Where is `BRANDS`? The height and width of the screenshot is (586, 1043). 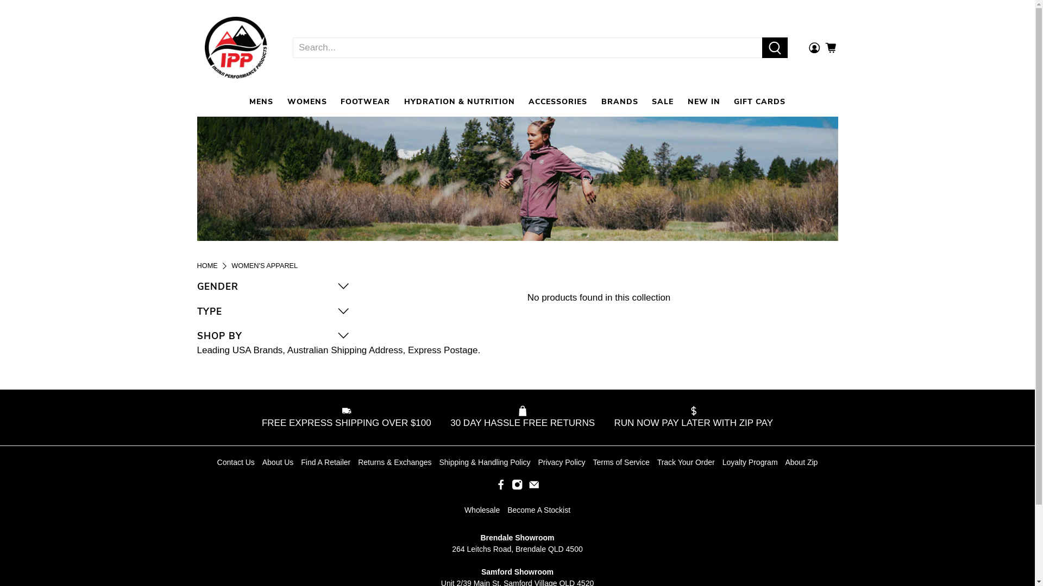
BRANDS is located at coordinates (620, 102).